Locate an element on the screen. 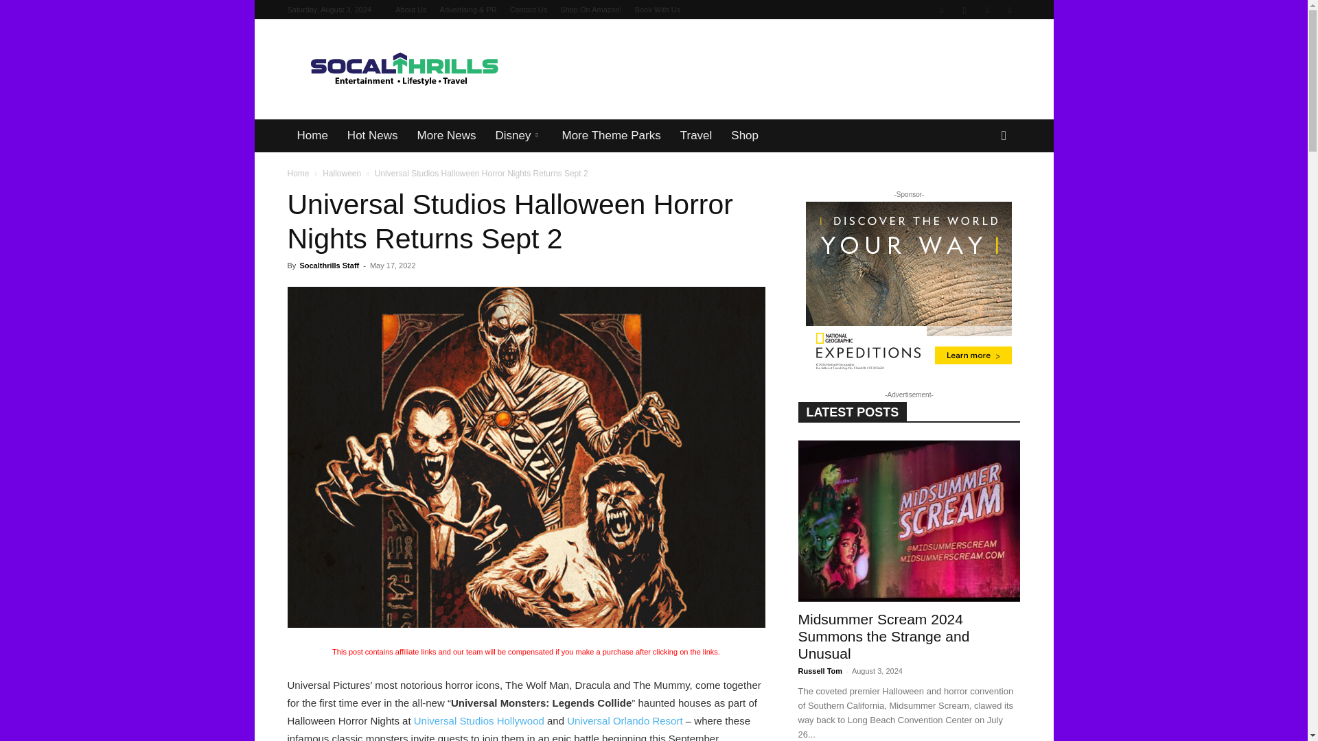 This screenshot has width=1318, height=741. Socalthrills Logo is located at coordinates (403, 69).